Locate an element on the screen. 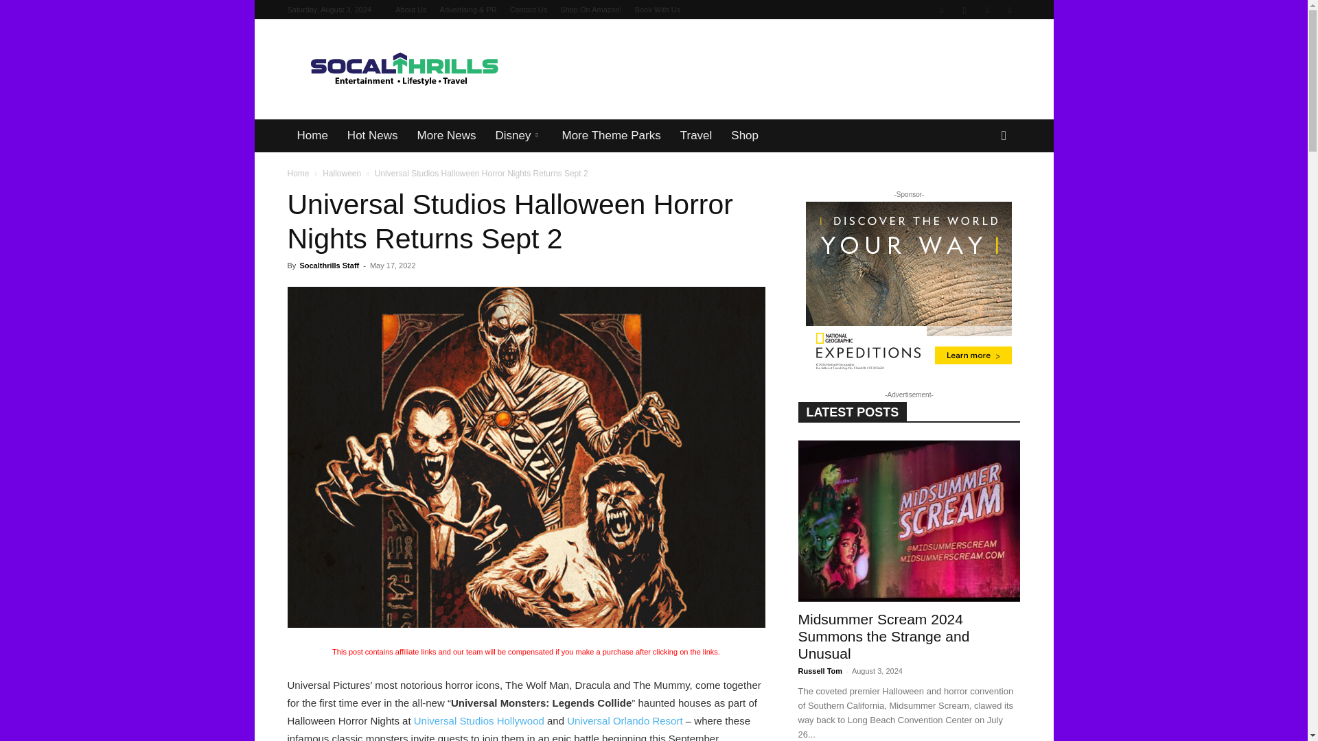 This screenshot has width=1318, height=741. Socalthrills Logo is located at coordinates (403, 69).